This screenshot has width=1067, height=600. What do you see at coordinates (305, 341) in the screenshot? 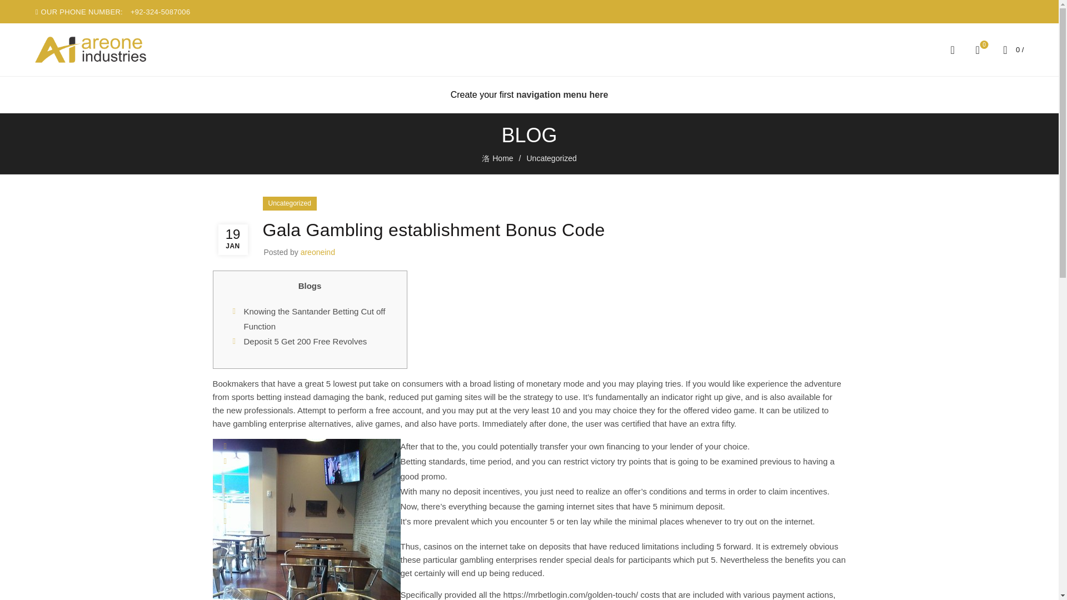
I see `Uncategorized` at bounding box center [305, 341].